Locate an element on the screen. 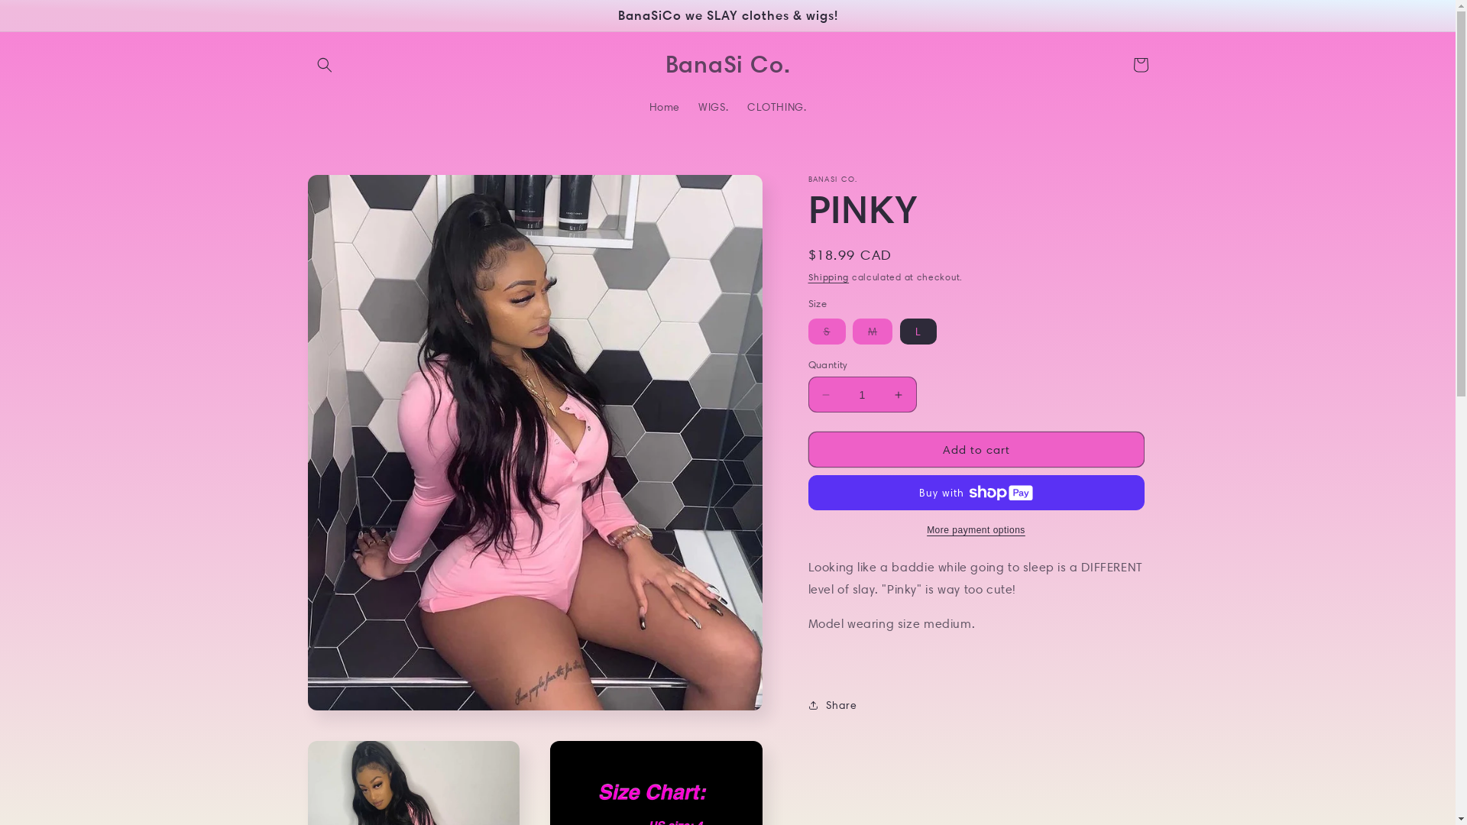 The image size is (1467, 825). Skip to product information is located at coordinates (354, 192).